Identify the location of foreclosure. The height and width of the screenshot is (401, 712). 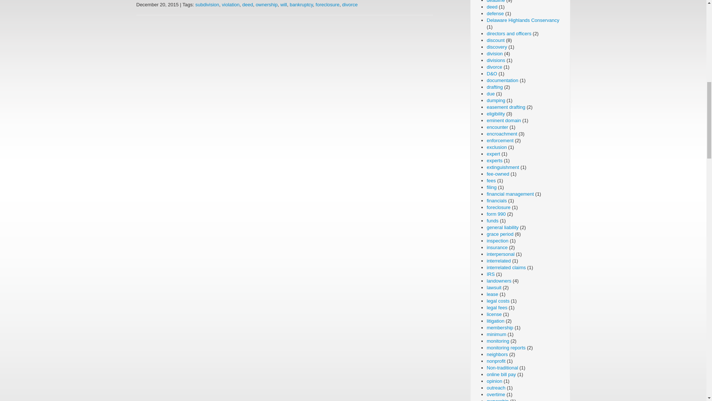
(327, 4).